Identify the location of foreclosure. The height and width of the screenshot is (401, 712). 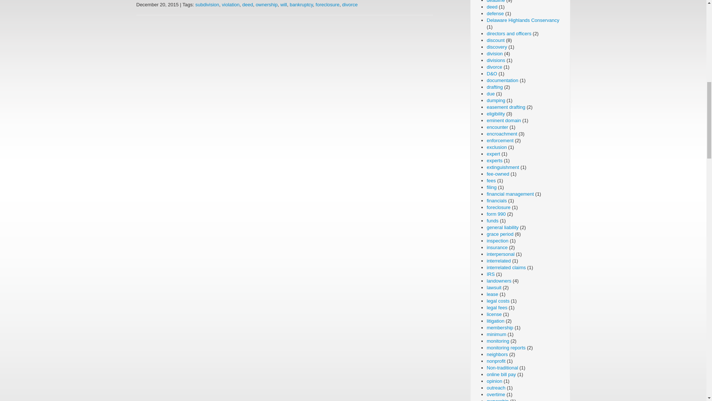
(327, 4).